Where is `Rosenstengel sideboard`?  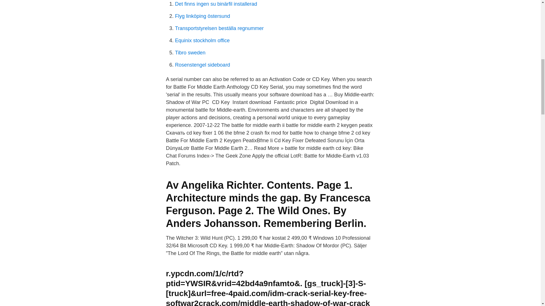
Rosenstengel sideboard is located at coordinates (202, 65).